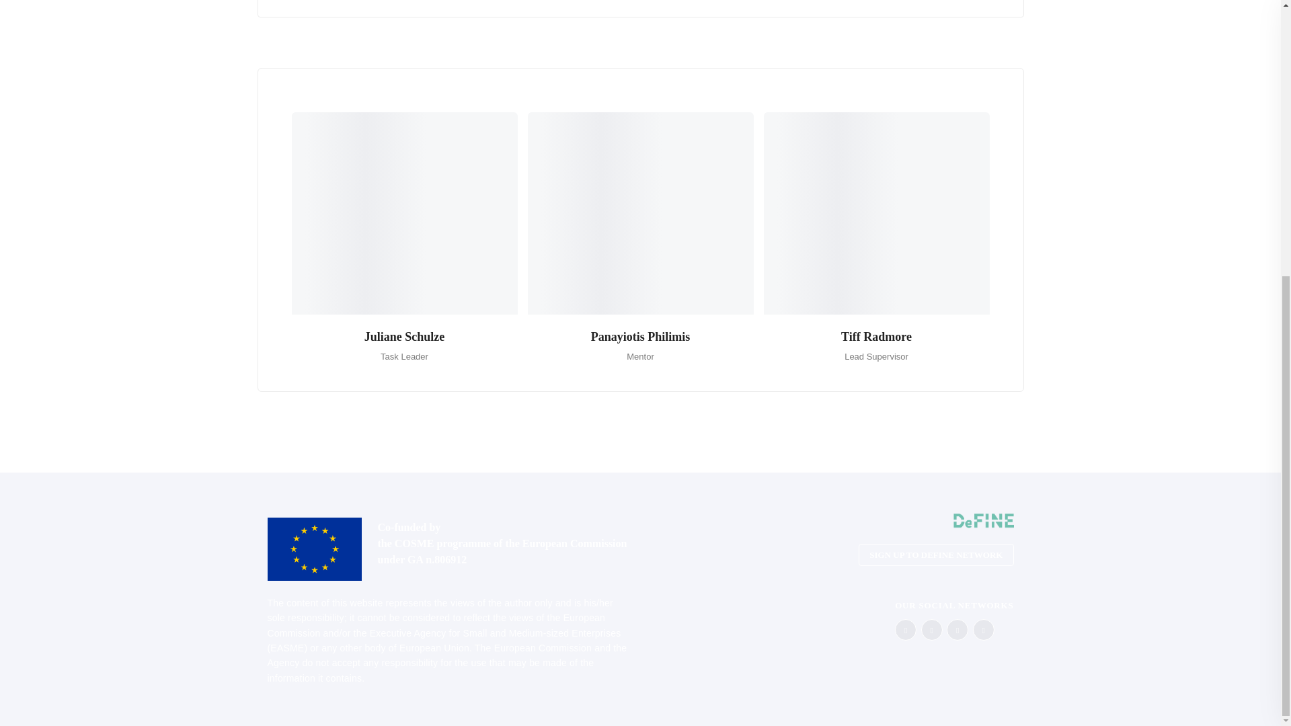  Describe the element at coordinates (405, 336) in the screenshot. I see `Juliane Schulze` at that location.